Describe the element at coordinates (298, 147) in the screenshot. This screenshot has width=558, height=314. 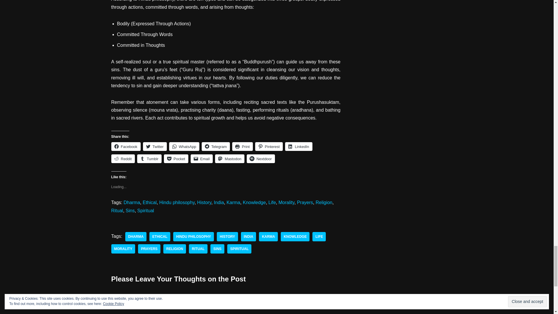
I see `Click to share on LinkedIn` at that location.